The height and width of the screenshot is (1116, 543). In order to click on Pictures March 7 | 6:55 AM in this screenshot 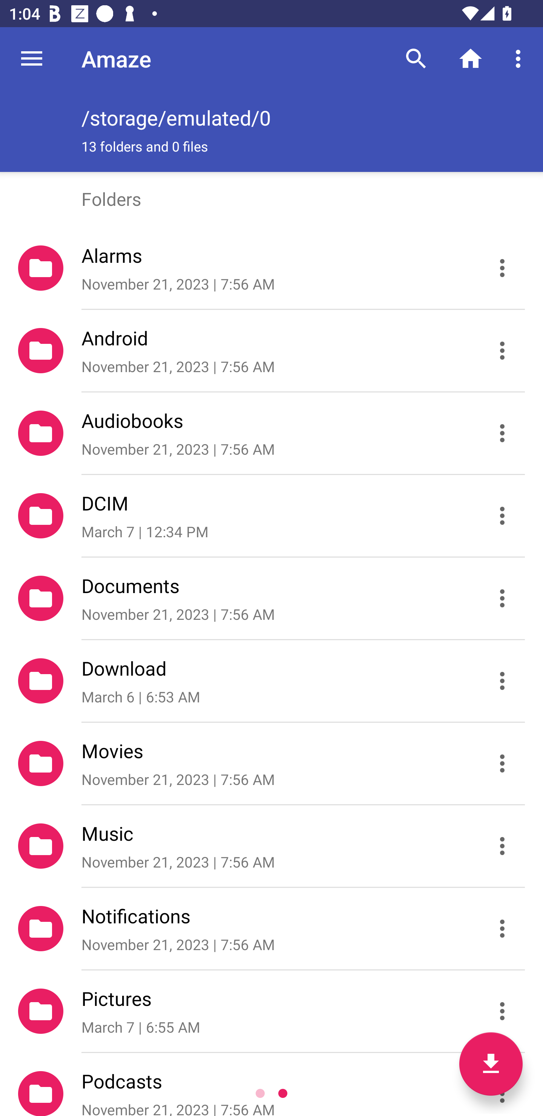, I will do `click(271, 1012)`.